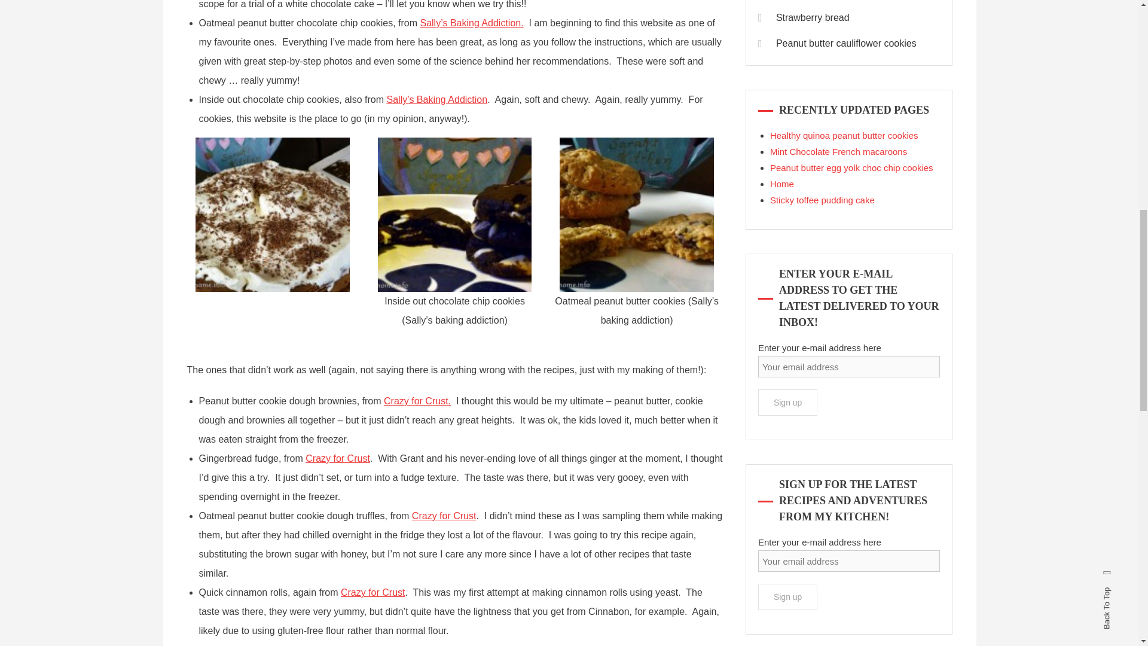 This screenshot has height=646, width=1148. I want to click on Mint Chocolate French macaroons, so click(838, 152).